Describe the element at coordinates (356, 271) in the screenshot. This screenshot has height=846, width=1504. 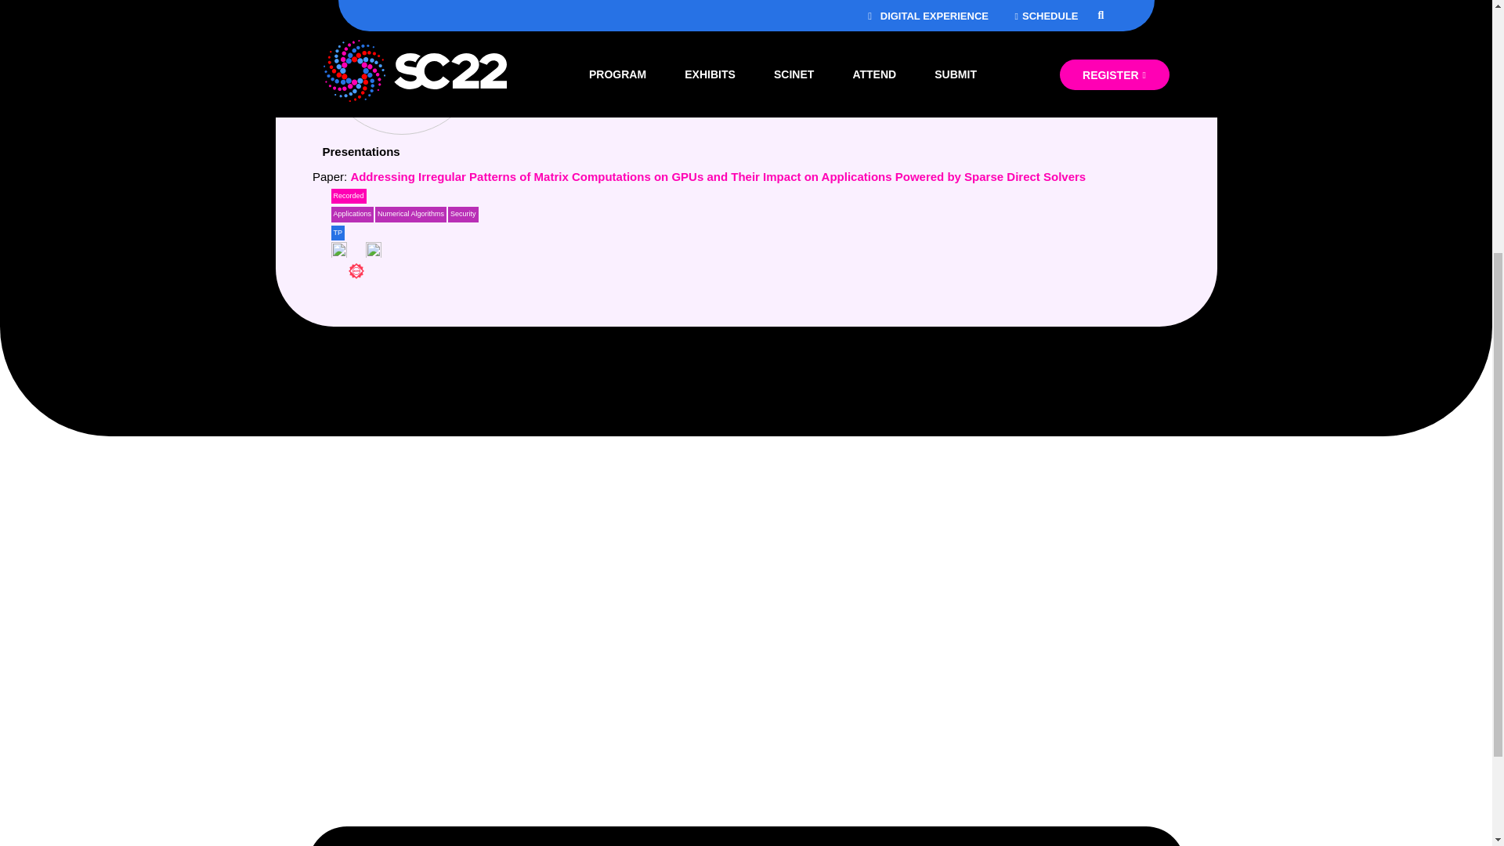
I see `Artifact Functional` at that location.